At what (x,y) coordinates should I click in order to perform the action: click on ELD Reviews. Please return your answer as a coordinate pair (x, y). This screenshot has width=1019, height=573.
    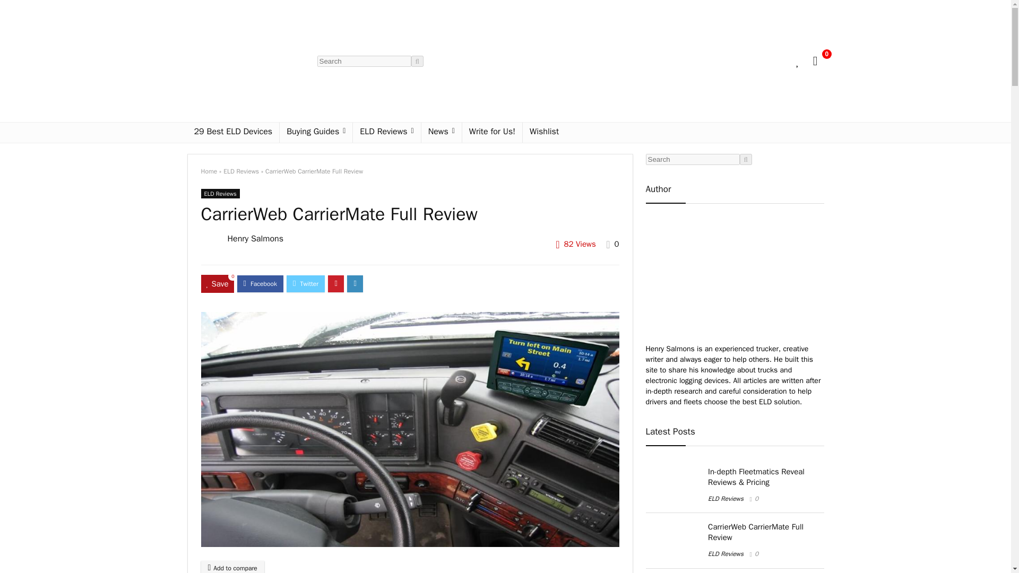
    Looking at the image, I should click on (220, 193).